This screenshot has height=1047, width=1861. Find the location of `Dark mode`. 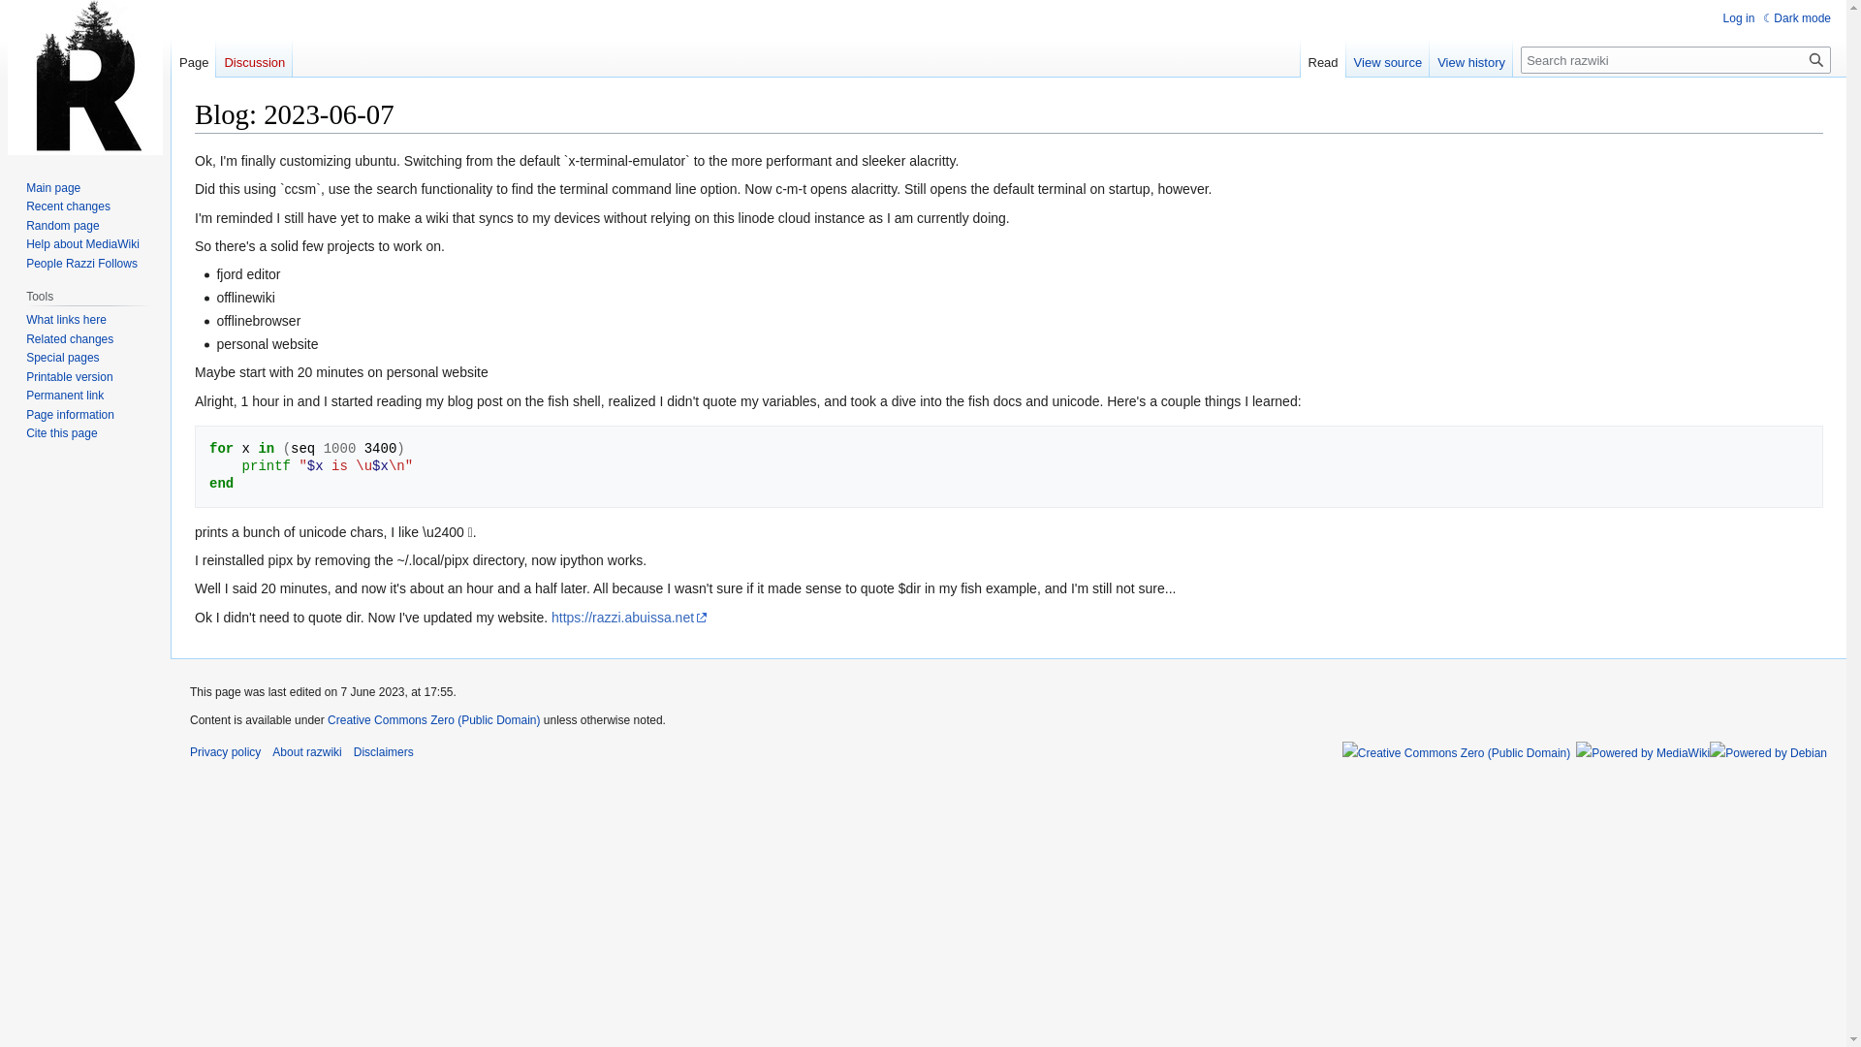

Dark mode is located at coordinates (1797, 17).